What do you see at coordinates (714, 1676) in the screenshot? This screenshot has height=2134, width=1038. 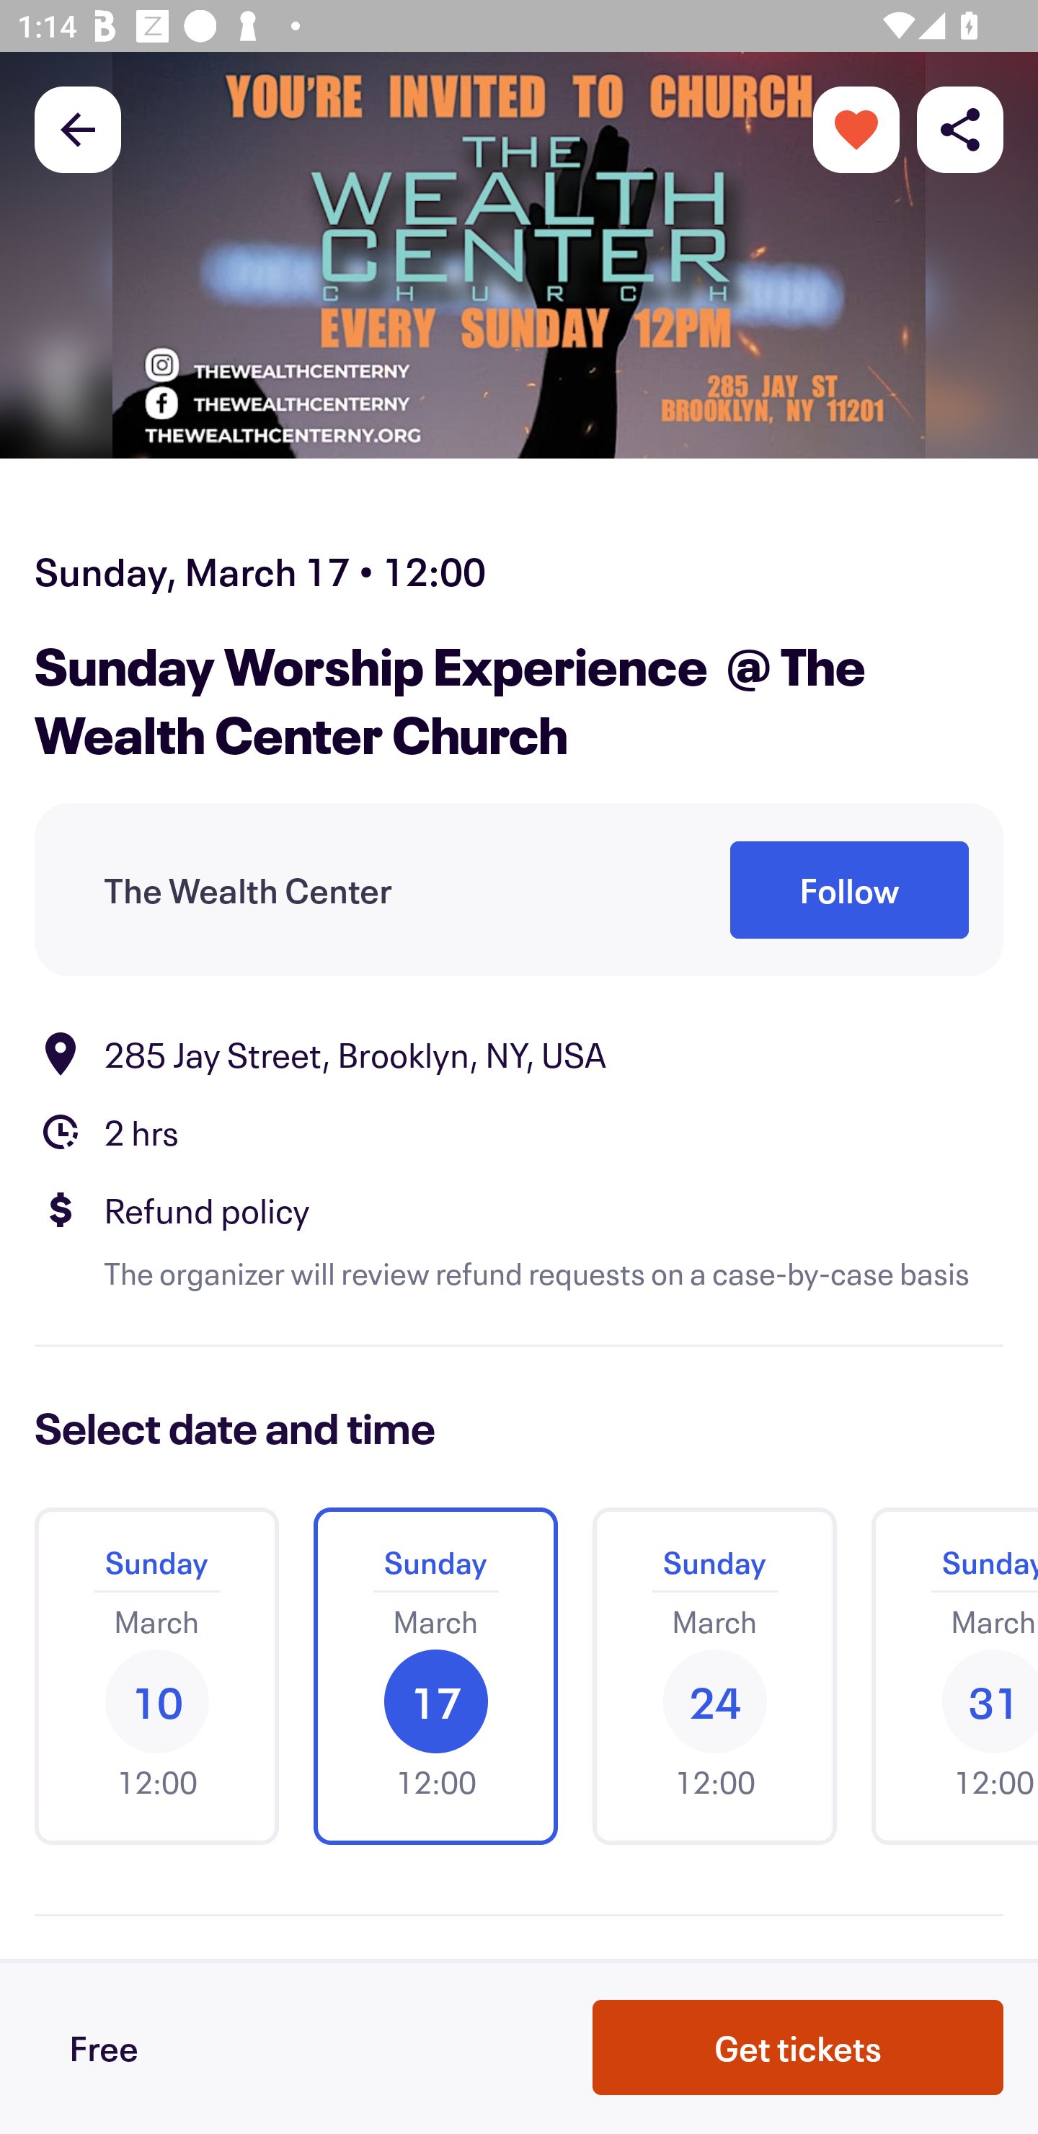 I see `Sunday March 24 12:00` at bounding box center [714, 1676].